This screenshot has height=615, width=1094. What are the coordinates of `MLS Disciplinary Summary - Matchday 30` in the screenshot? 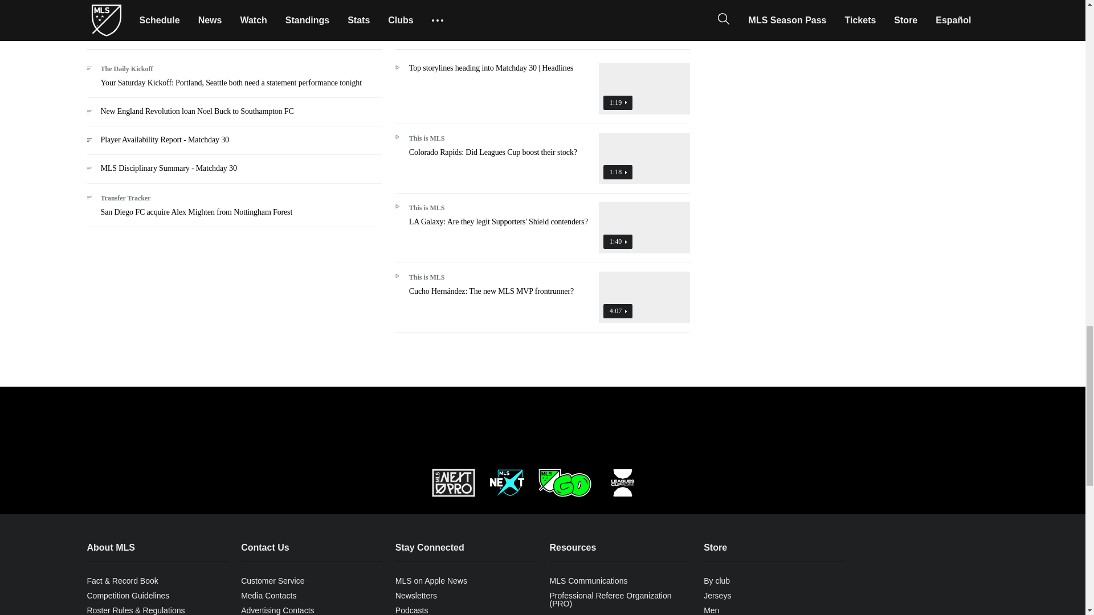 It's located at (234, 173).